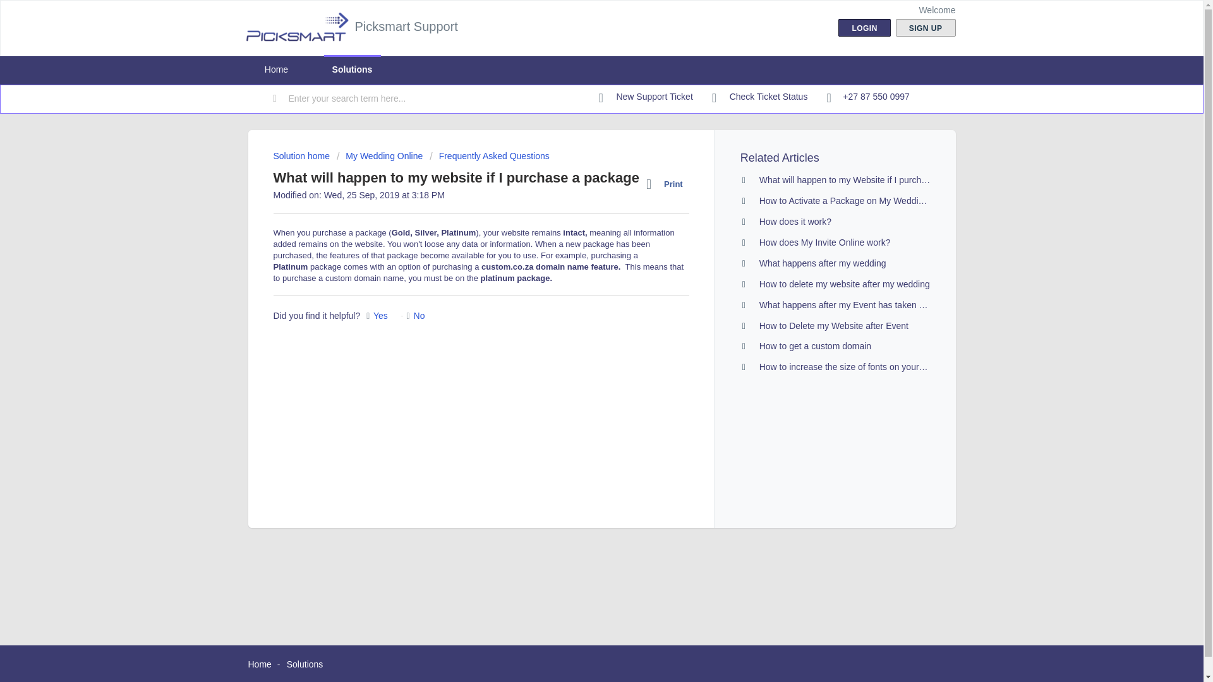  I want to click on How to Activate a Package on My Wedding Online, so click(858, 201).